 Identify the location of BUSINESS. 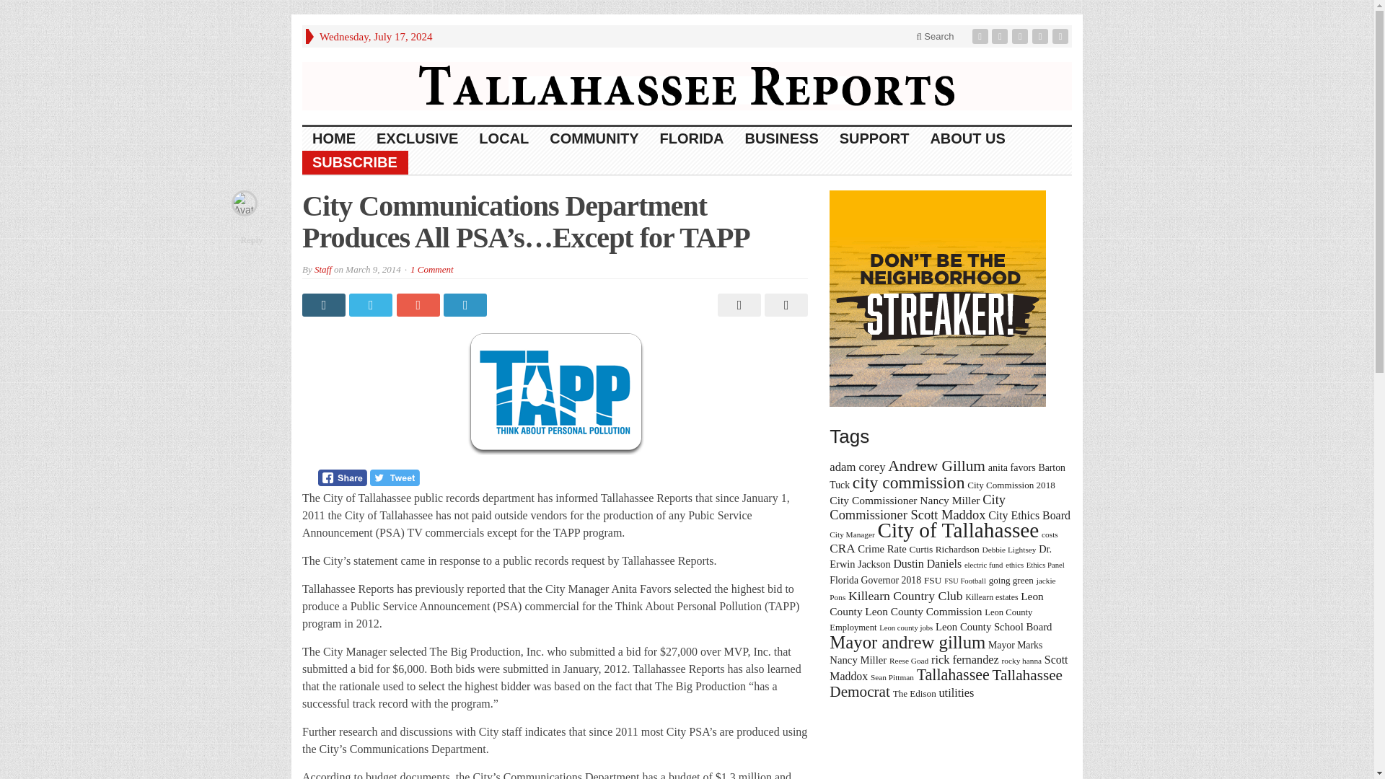
(781, 138).